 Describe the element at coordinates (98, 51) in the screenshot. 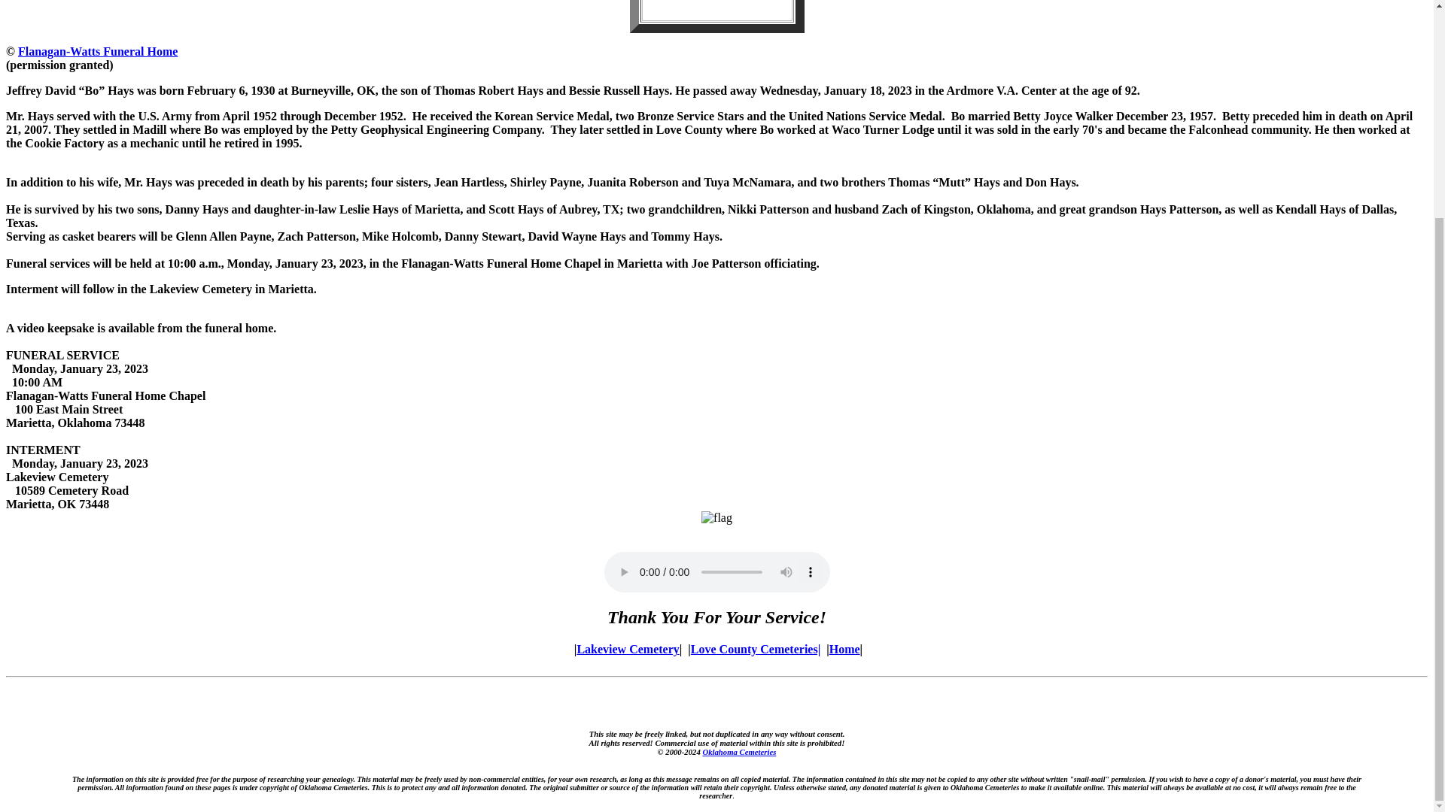

I see `Flanagan-Watts Funeral Home` at that location.